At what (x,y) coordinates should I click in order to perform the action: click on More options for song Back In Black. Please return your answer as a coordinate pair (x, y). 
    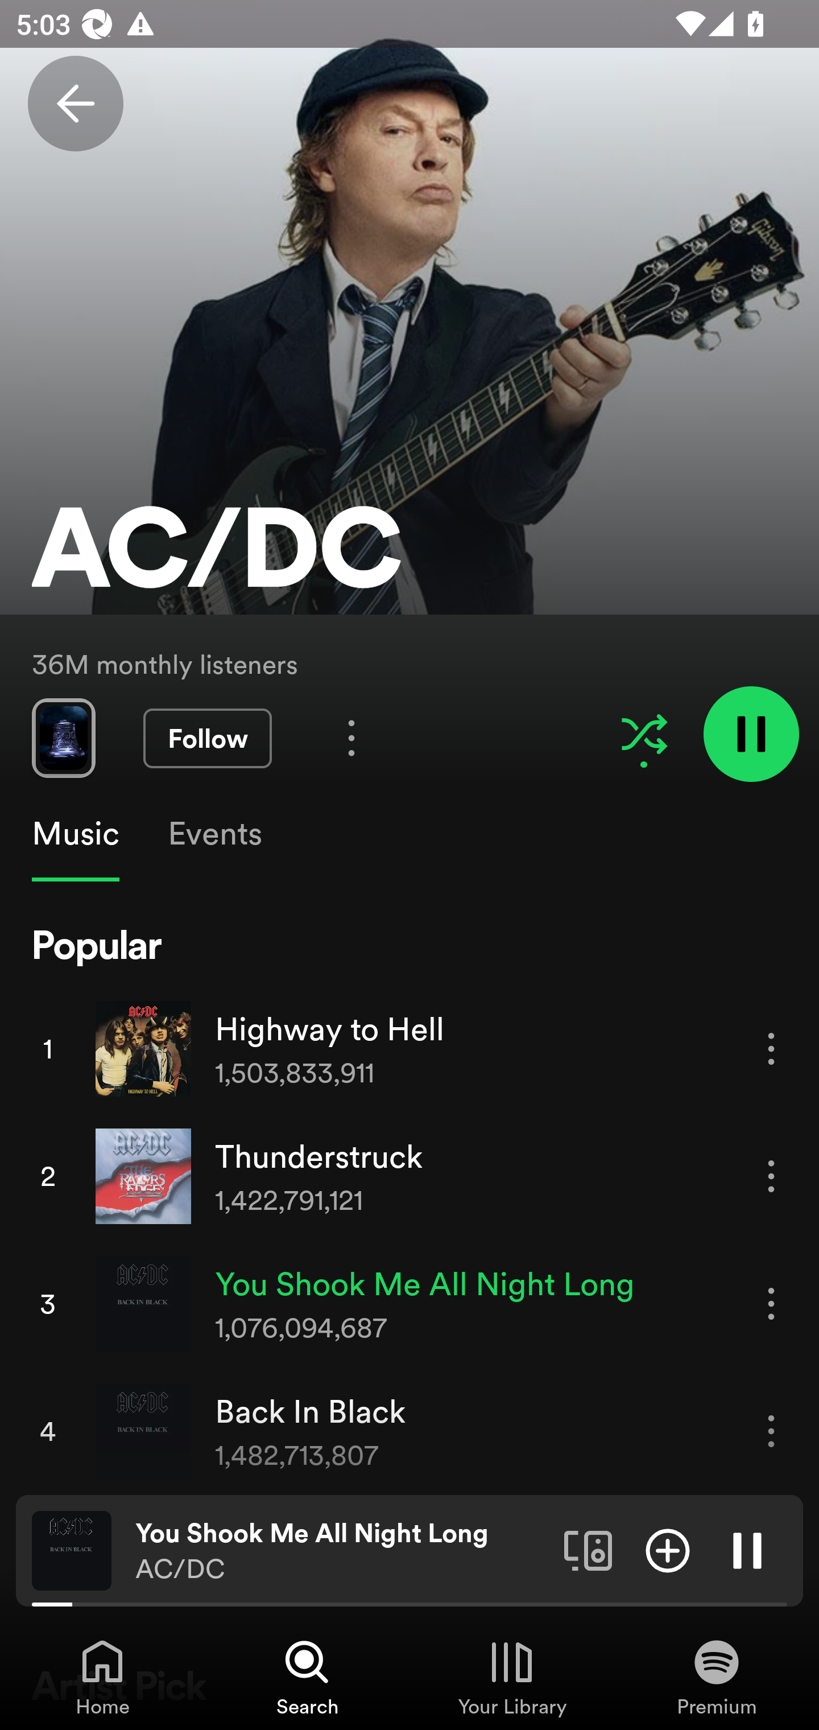
    Looking at the image, I should click on (771, 1432).